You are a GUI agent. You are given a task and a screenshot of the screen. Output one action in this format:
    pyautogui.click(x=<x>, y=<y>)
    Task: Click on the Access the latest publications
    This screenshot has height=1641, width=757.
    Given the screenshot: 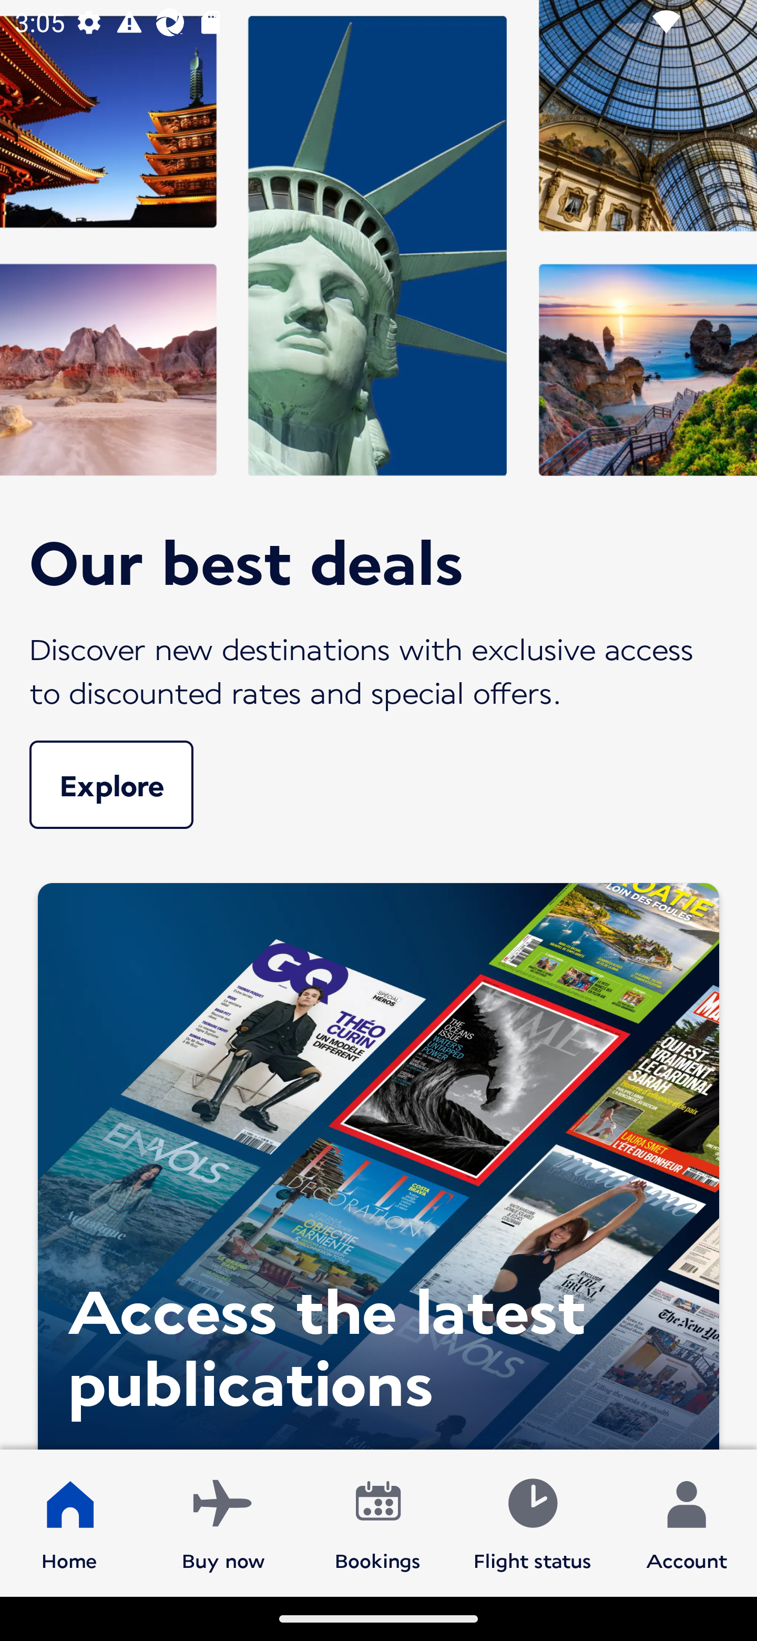 What is the action you would take?
    pyautogui.click(x=378, y=1160)
    